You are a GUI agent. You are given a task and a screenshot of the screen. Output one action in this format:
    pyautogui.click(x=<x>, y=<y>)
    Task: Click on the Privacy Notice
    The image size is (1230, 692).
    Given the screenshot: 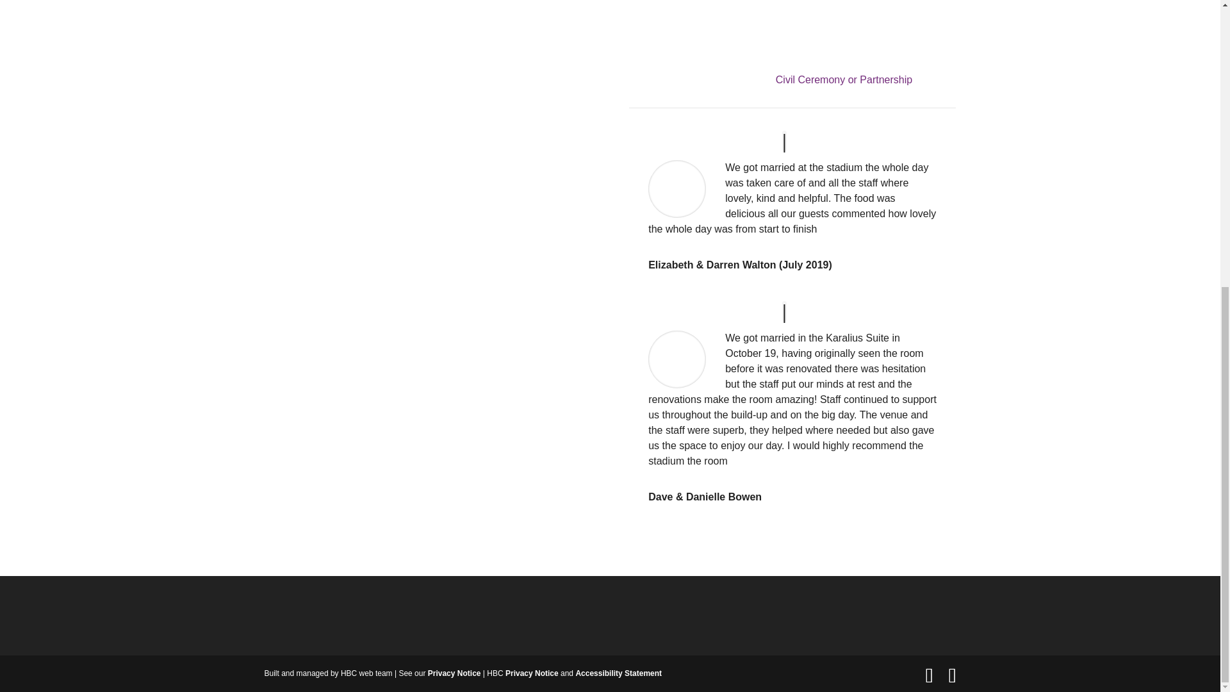 What is the action you would take?
    pyautogui.click(x=532, y=673)
    